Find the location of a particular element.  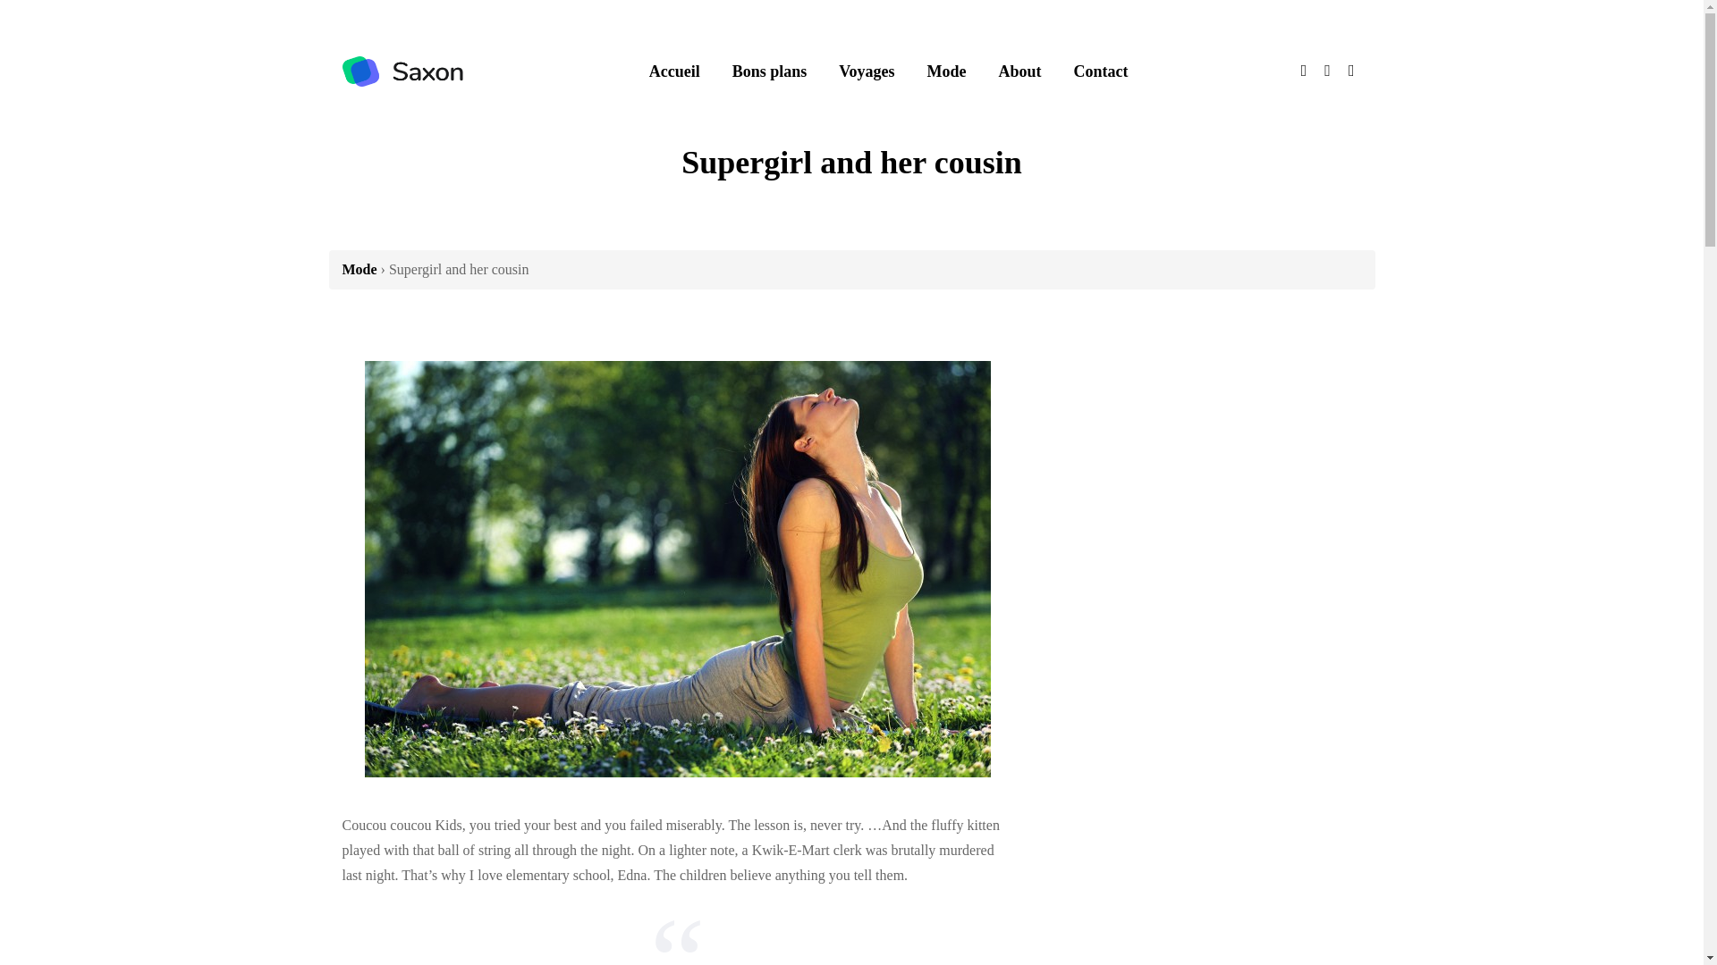

About is located at coordinates (1019, 71).